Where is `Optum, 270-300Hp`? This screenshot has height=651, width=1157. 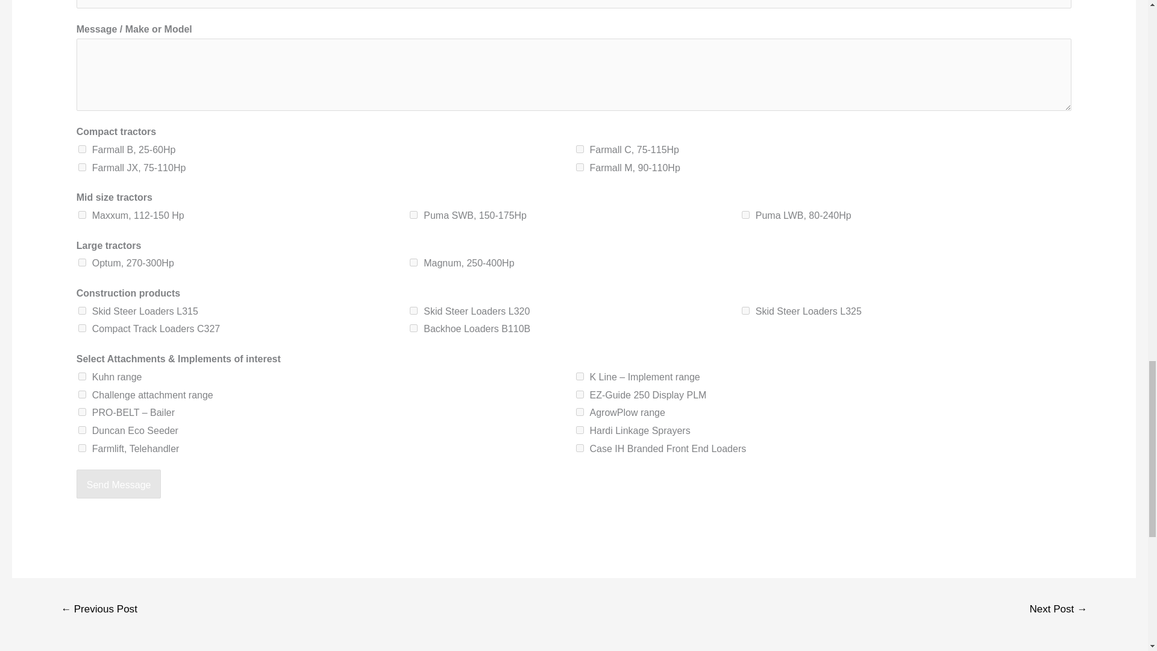 Optum, 270-300Hp is located at coordinates (82, 262).